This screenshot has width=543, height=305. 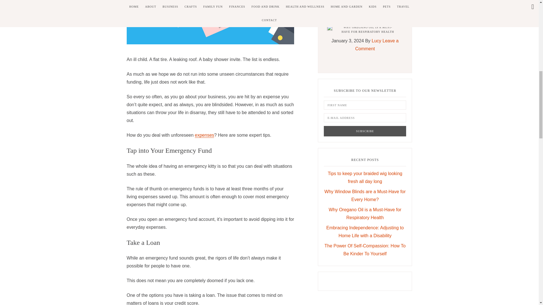 What do you see at coordinates (377, 45) in the screenshot?
I see `Leave a Comment` at bounding box center [377, 45].